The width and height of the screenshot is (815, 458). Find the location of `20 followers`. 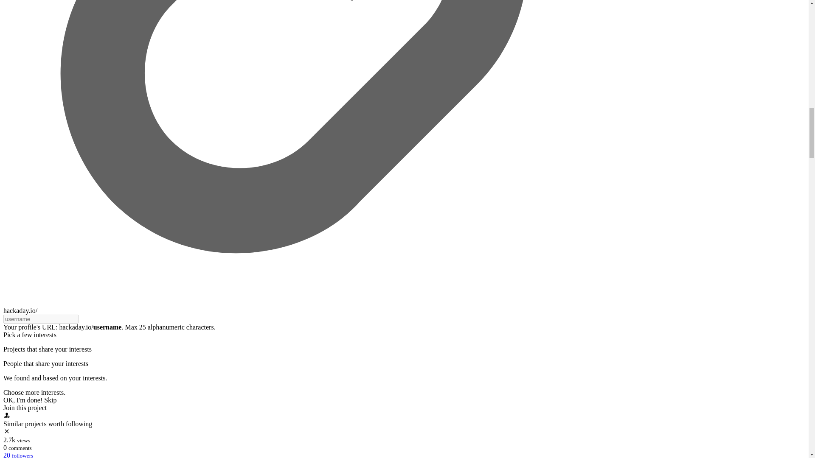

20 followers is located at coordinates (18, 455).